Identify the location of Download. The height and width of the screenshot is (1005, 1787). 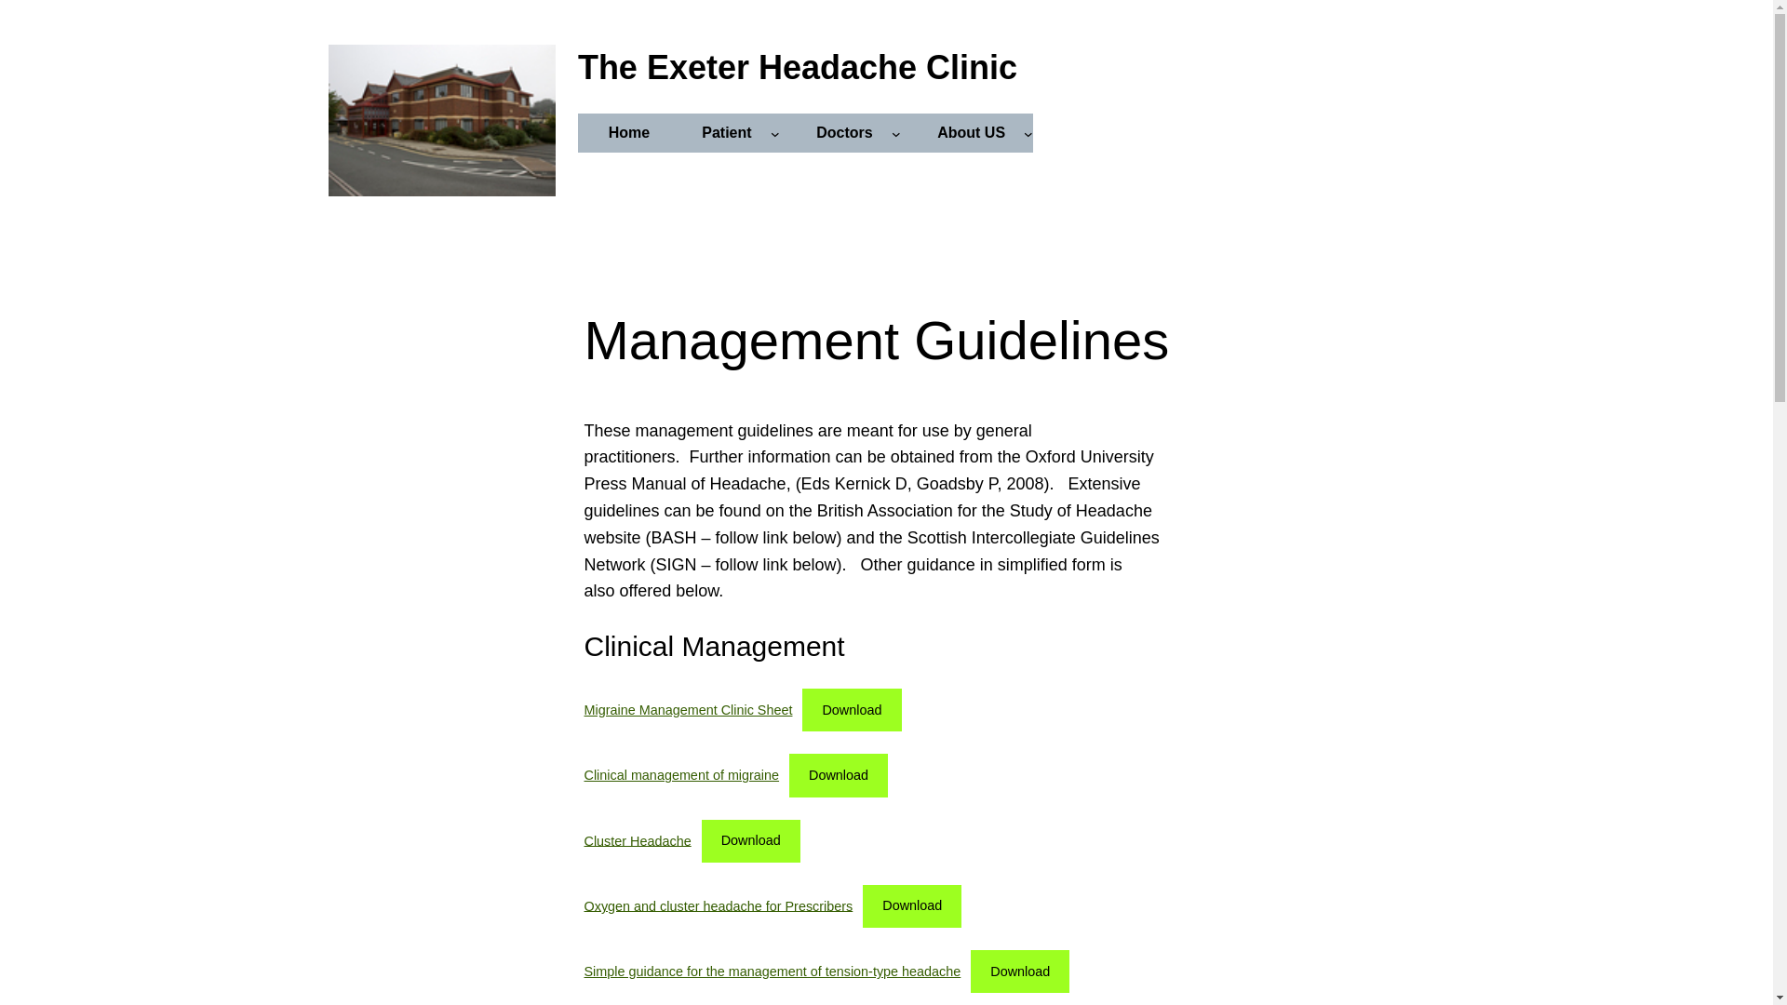
(839, 775).